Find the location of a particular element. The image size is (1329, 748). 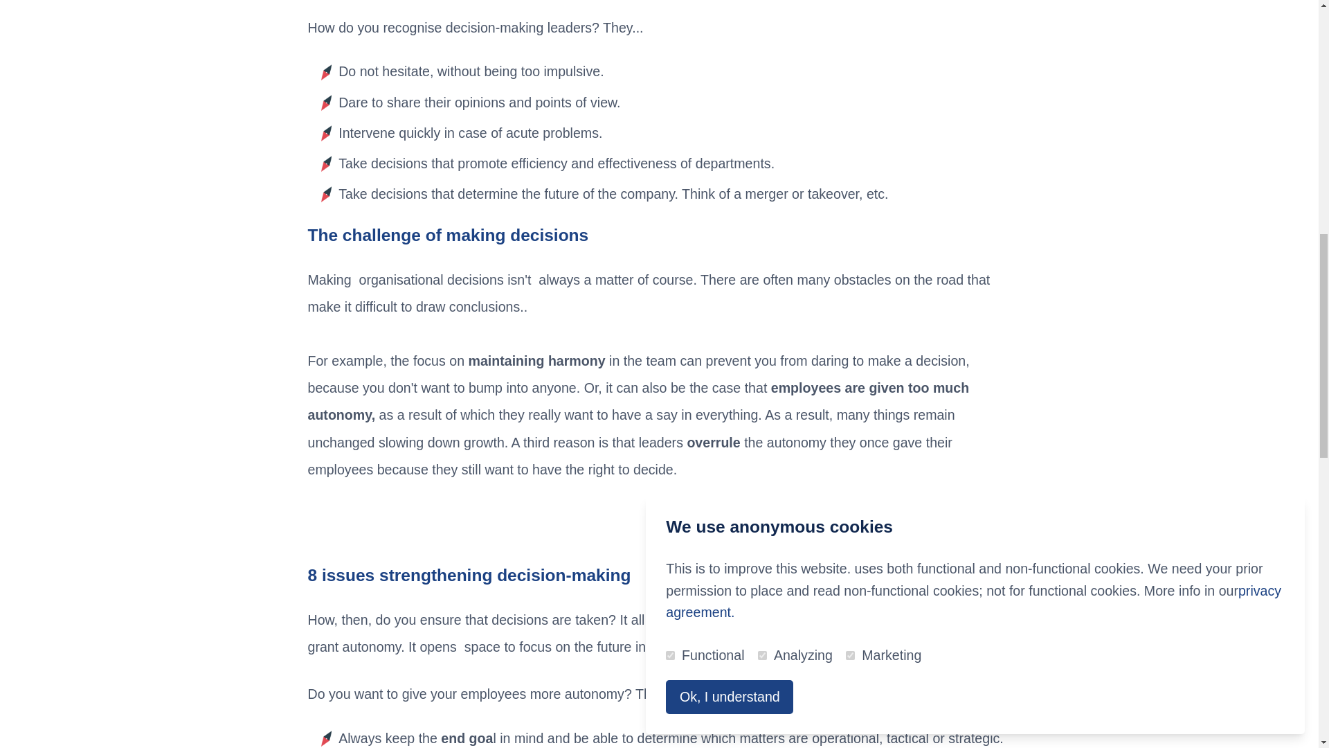

paying more attention to your team is located at coordinates (817, 620).